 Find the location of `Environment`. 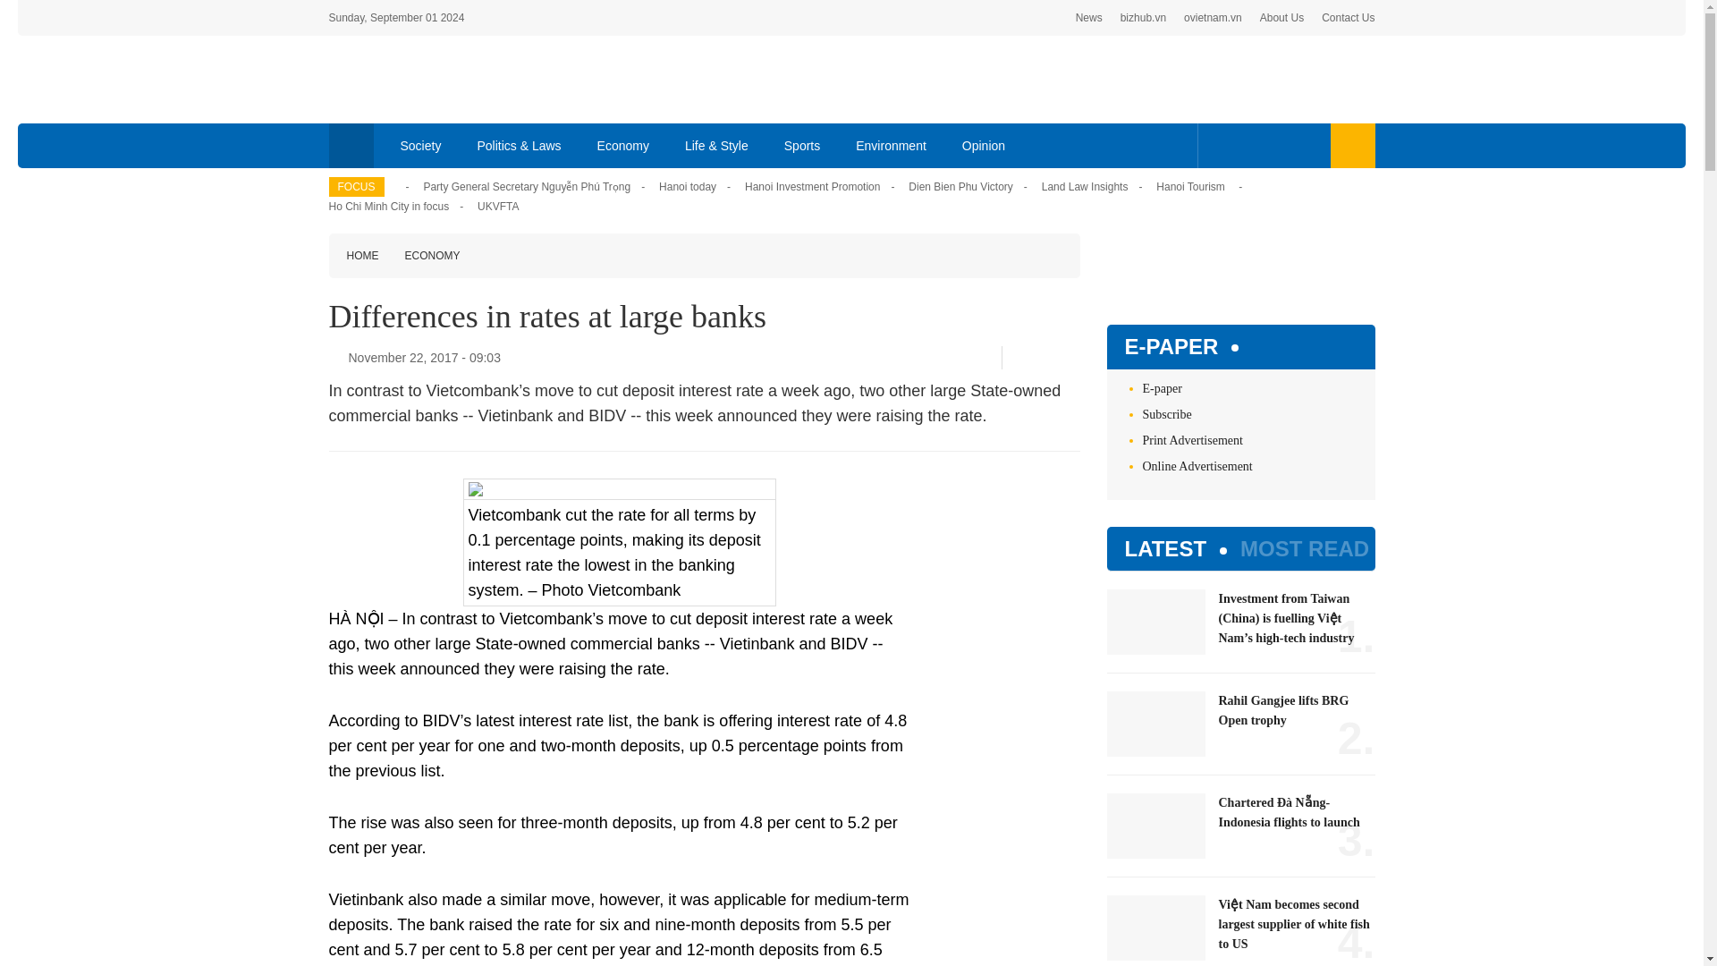

Environment is located at coordinates (891, 145).